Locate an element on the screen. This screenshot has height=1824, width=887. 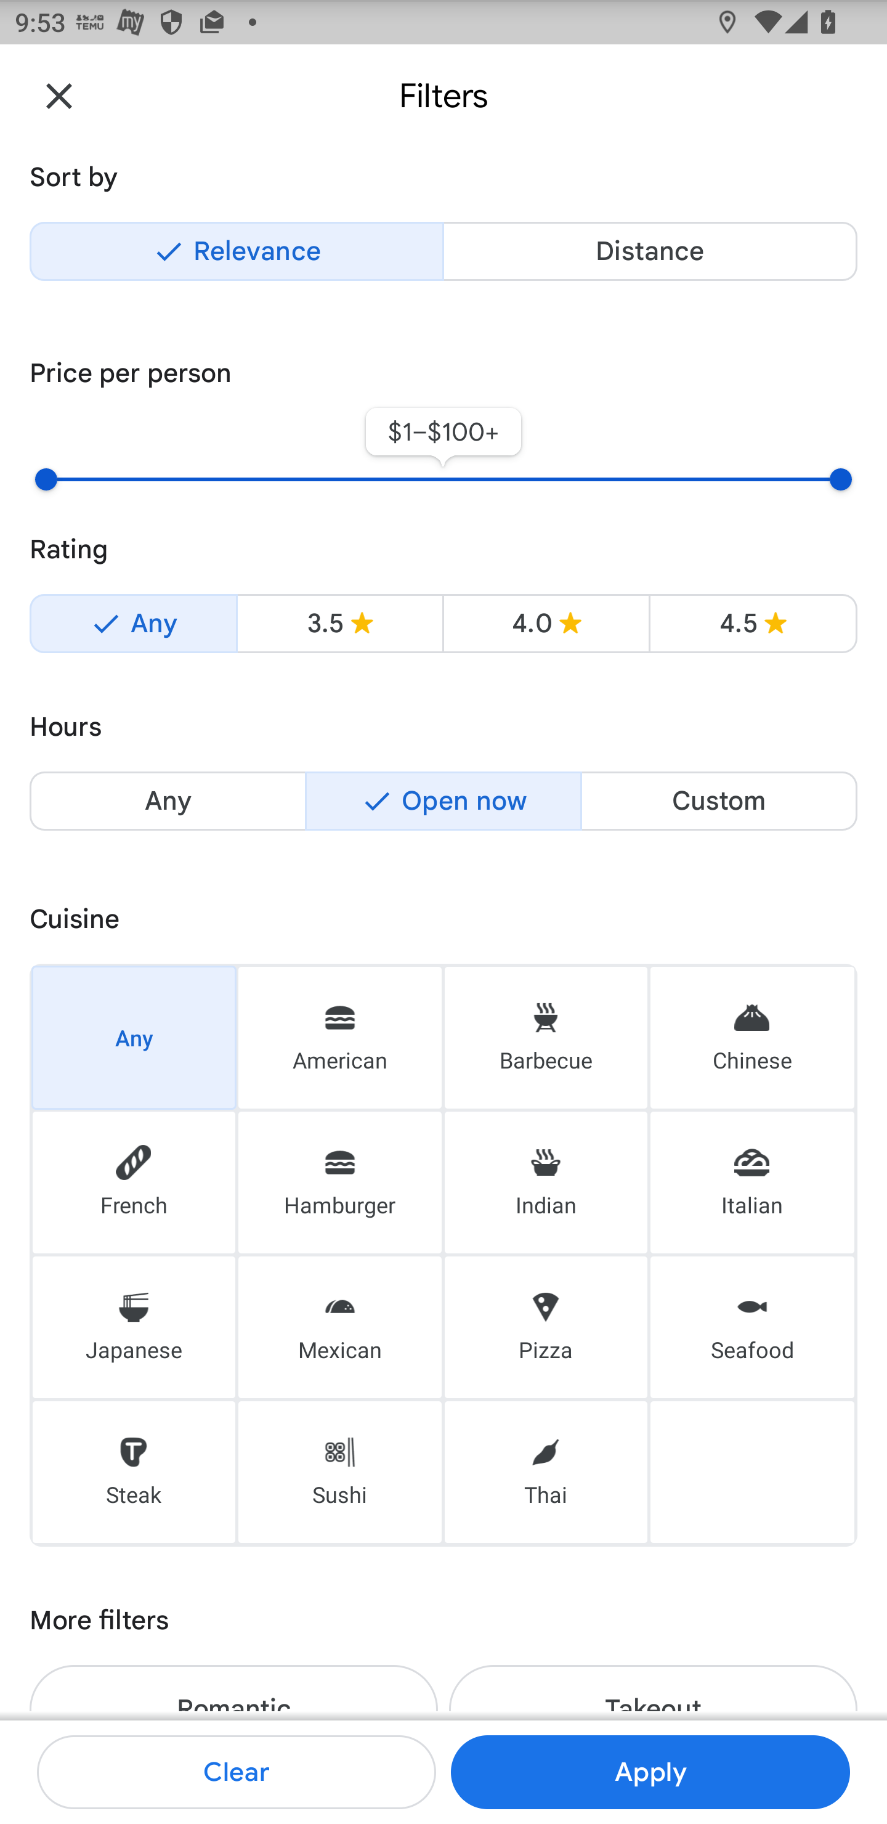
Close menu is located at coordinates (59, 95).